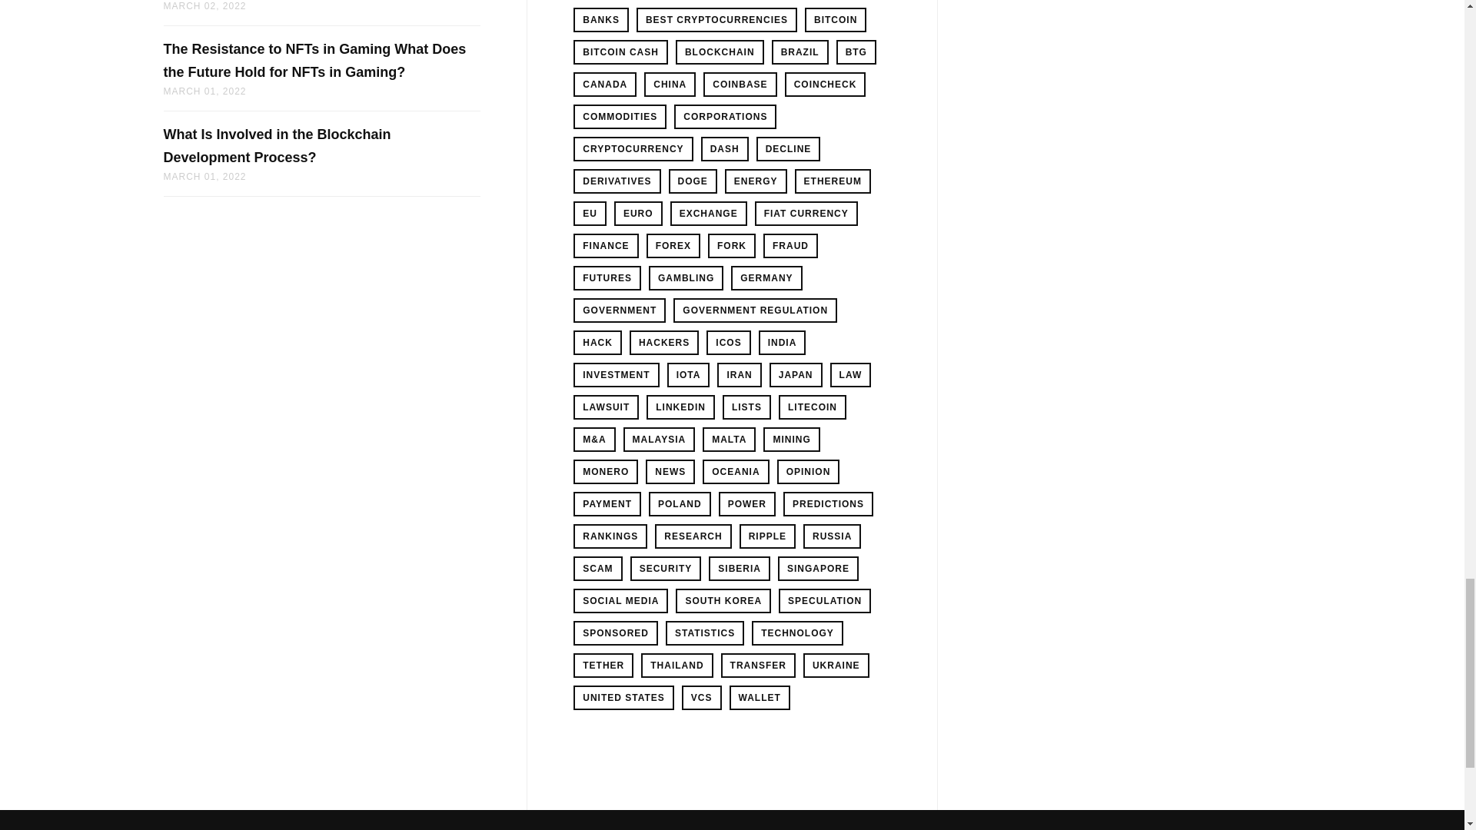 The image size is (1476, 830). Describe the element at coordinates (669, 85) in the screenshot. I see `CHINA` at that location.